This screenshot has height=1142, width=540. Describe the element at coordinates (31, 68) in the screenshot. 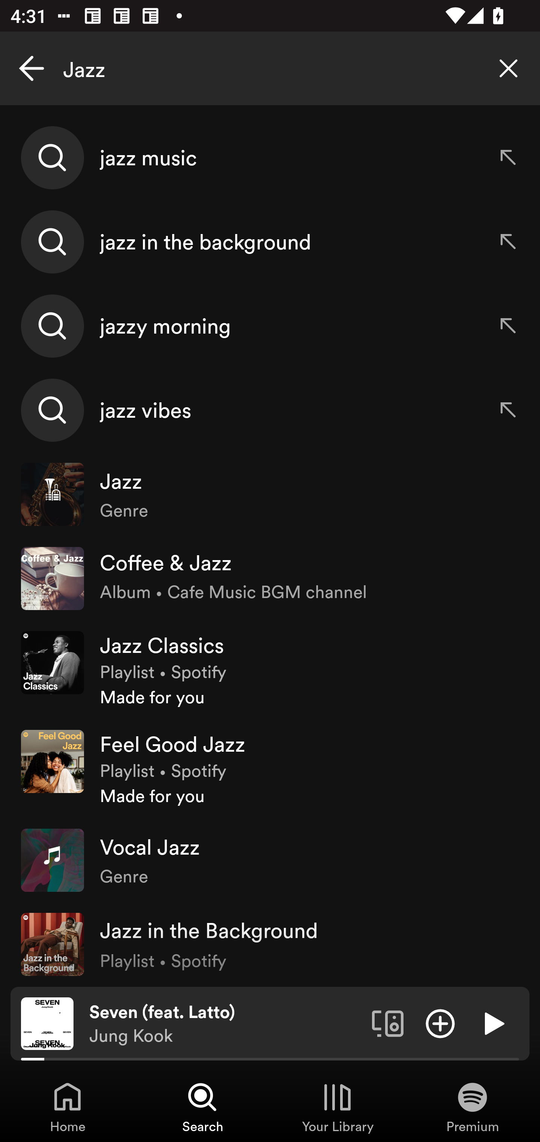

I see `Cancel` at that location.